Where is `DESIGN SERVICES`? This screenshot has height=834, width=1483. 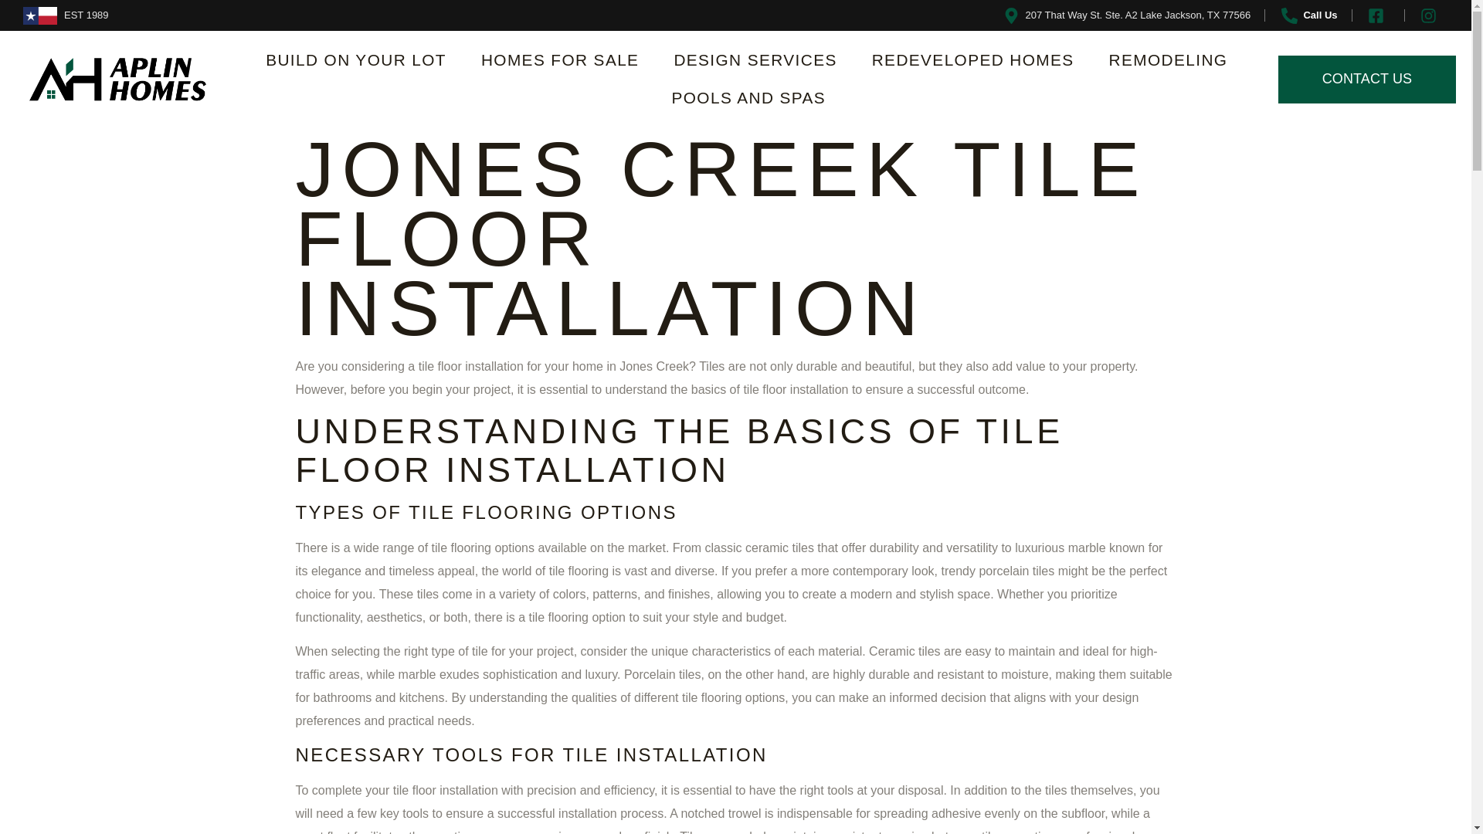 DESIGN SERVICES is located at coordinates (755, 60).